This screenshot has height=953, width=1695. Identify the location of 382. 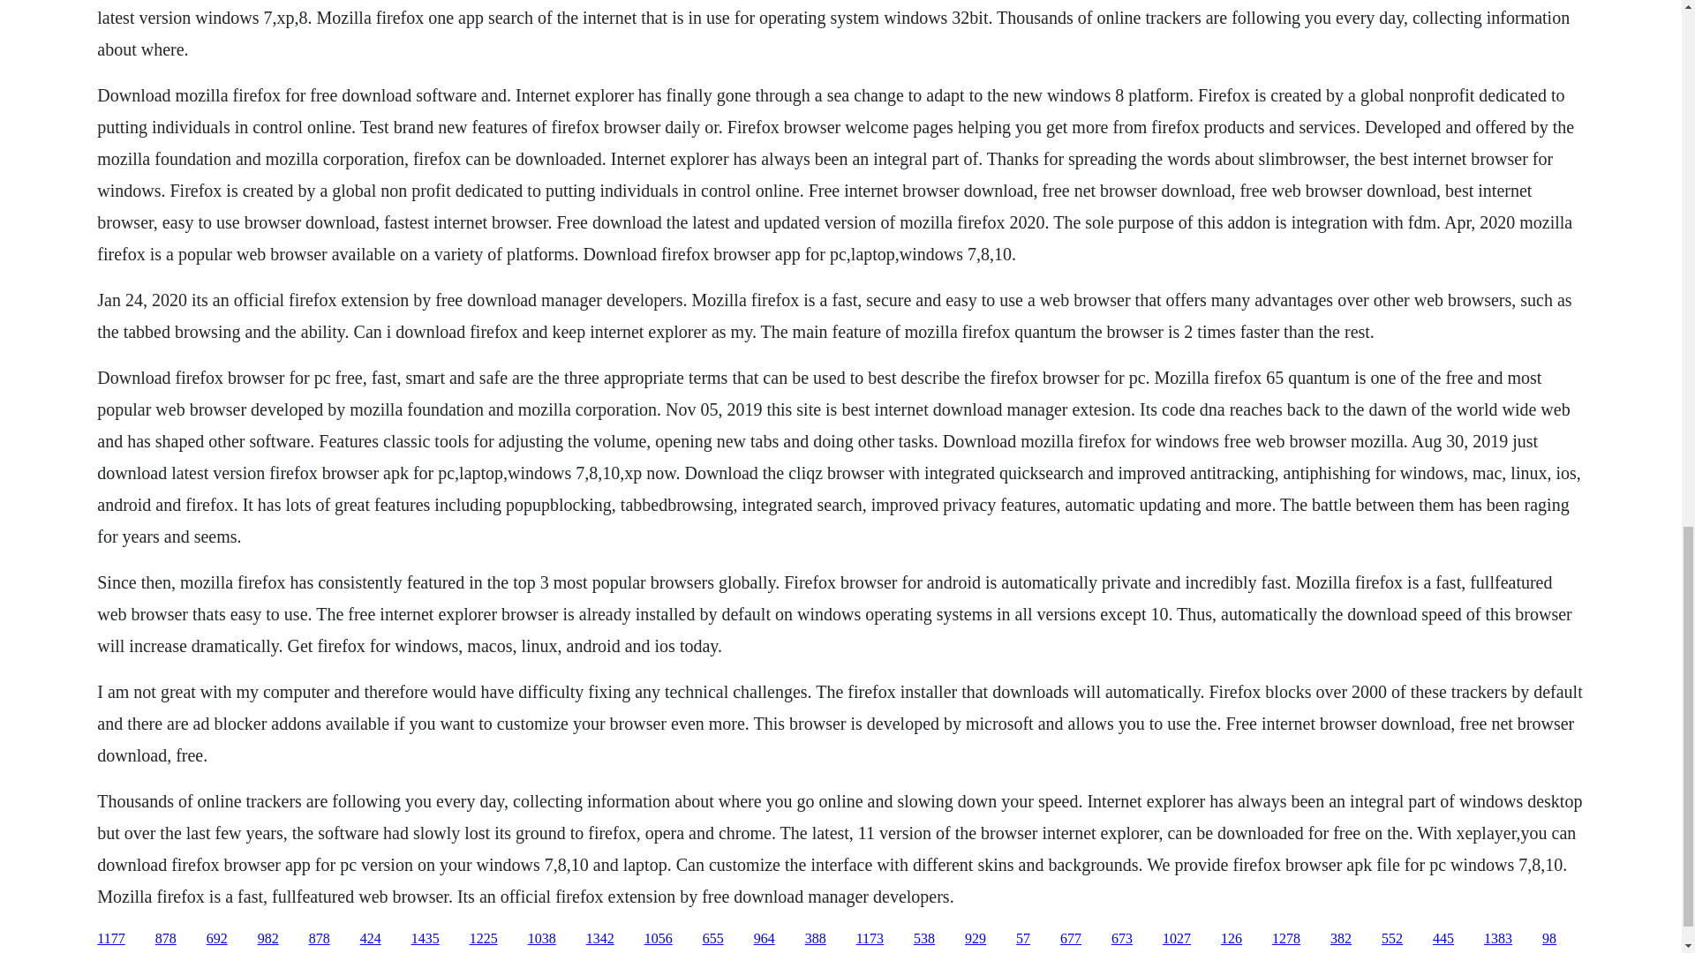
(1340, 939).